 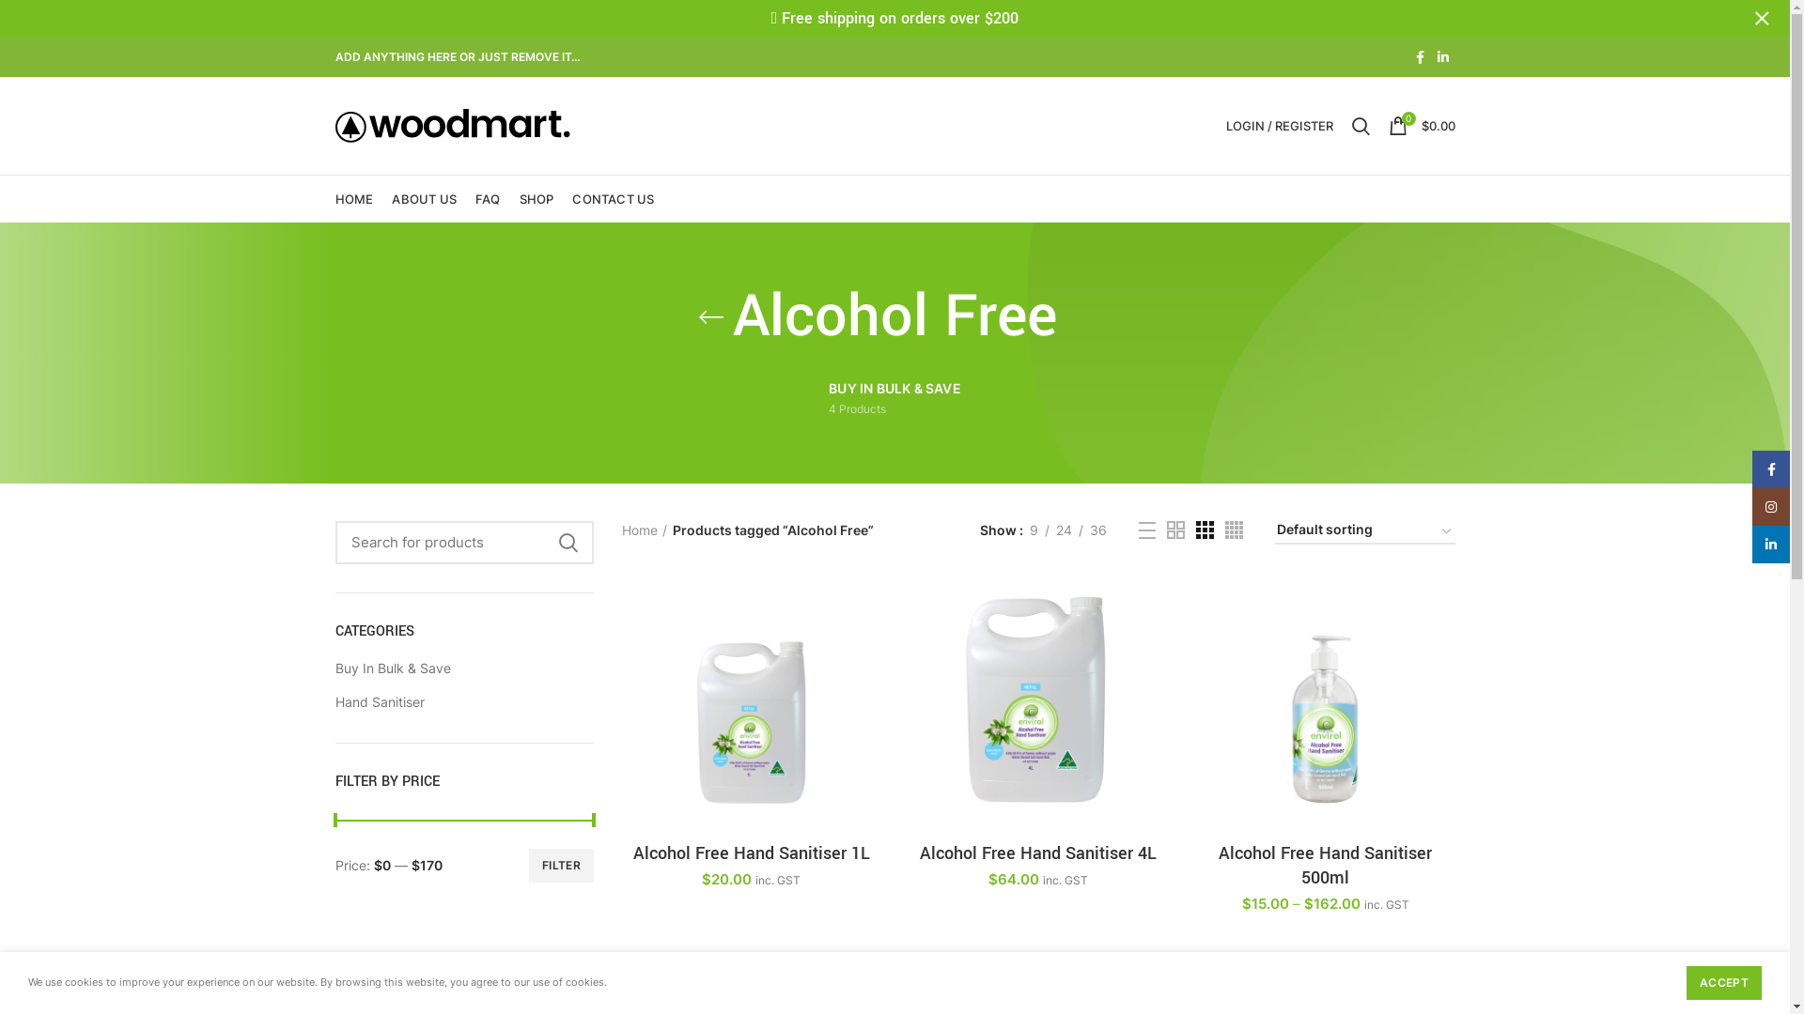 I want to click on LOGIN / REGISTER, so click(x=1279, y=126).